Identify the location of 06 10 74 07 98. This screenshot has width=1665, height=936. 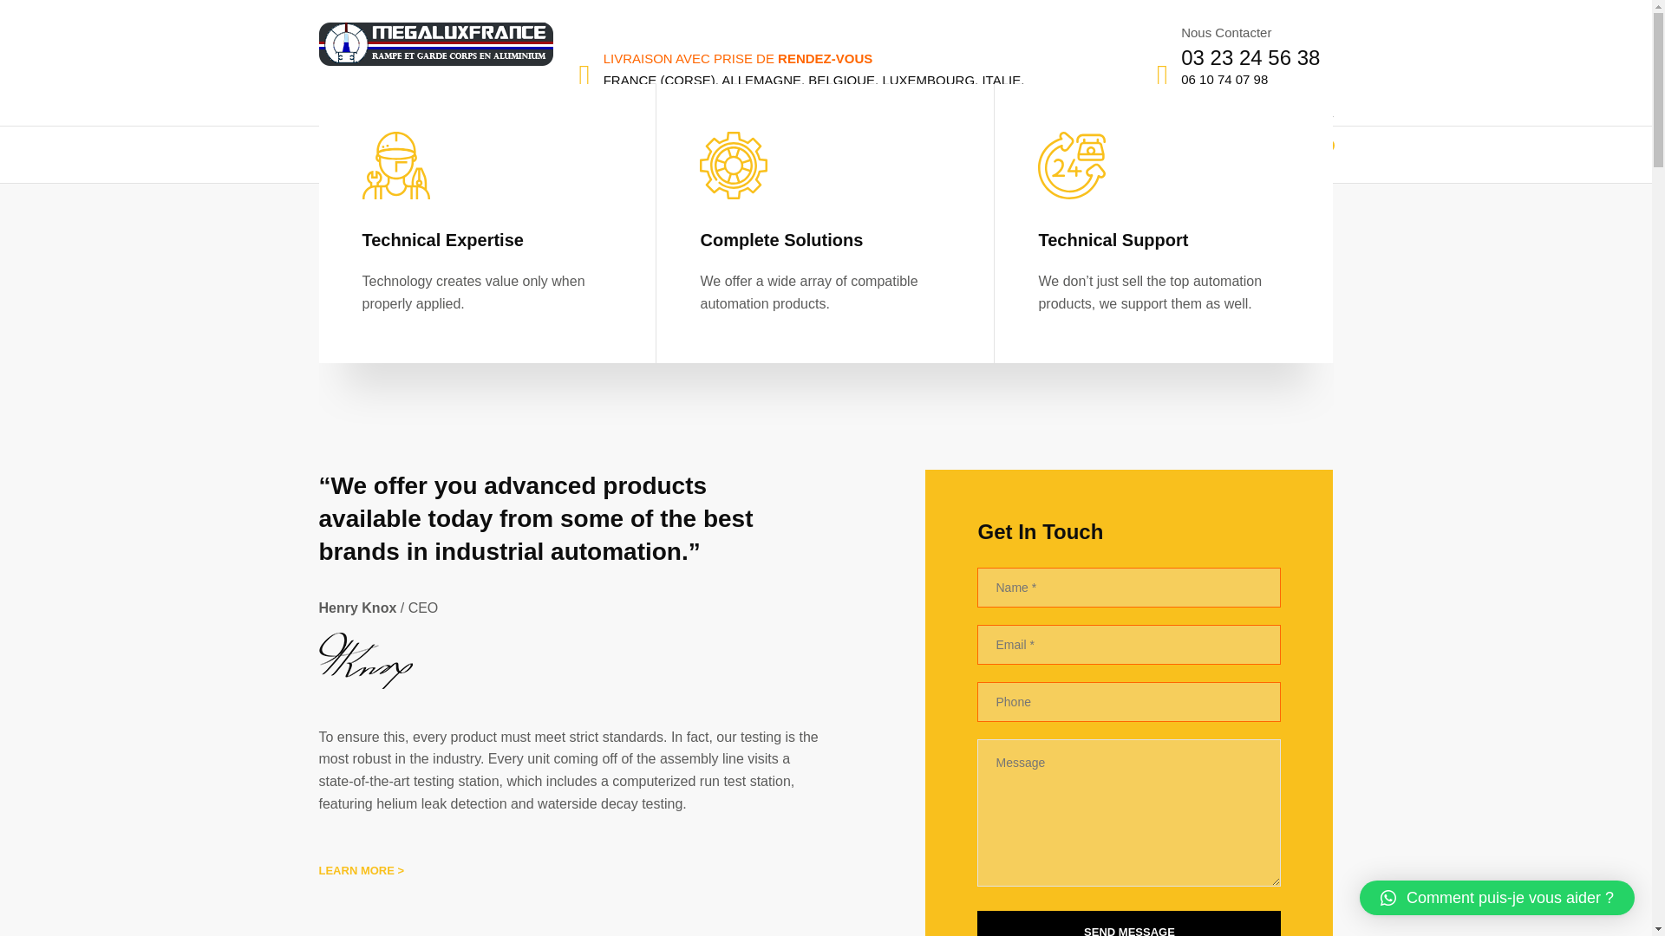
(1224, 80).